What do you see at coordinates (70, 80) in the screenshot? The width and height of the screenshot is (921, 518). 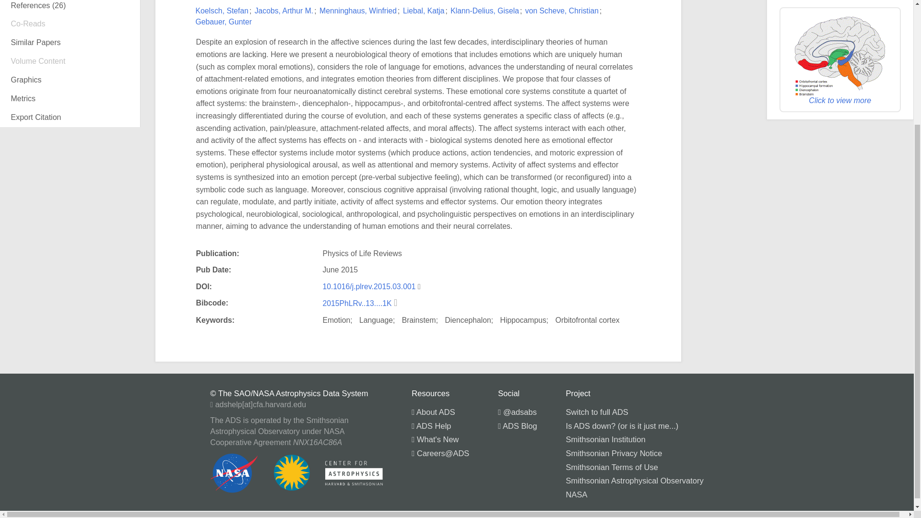 I see `Graphics` at bounding box center [70, 80].